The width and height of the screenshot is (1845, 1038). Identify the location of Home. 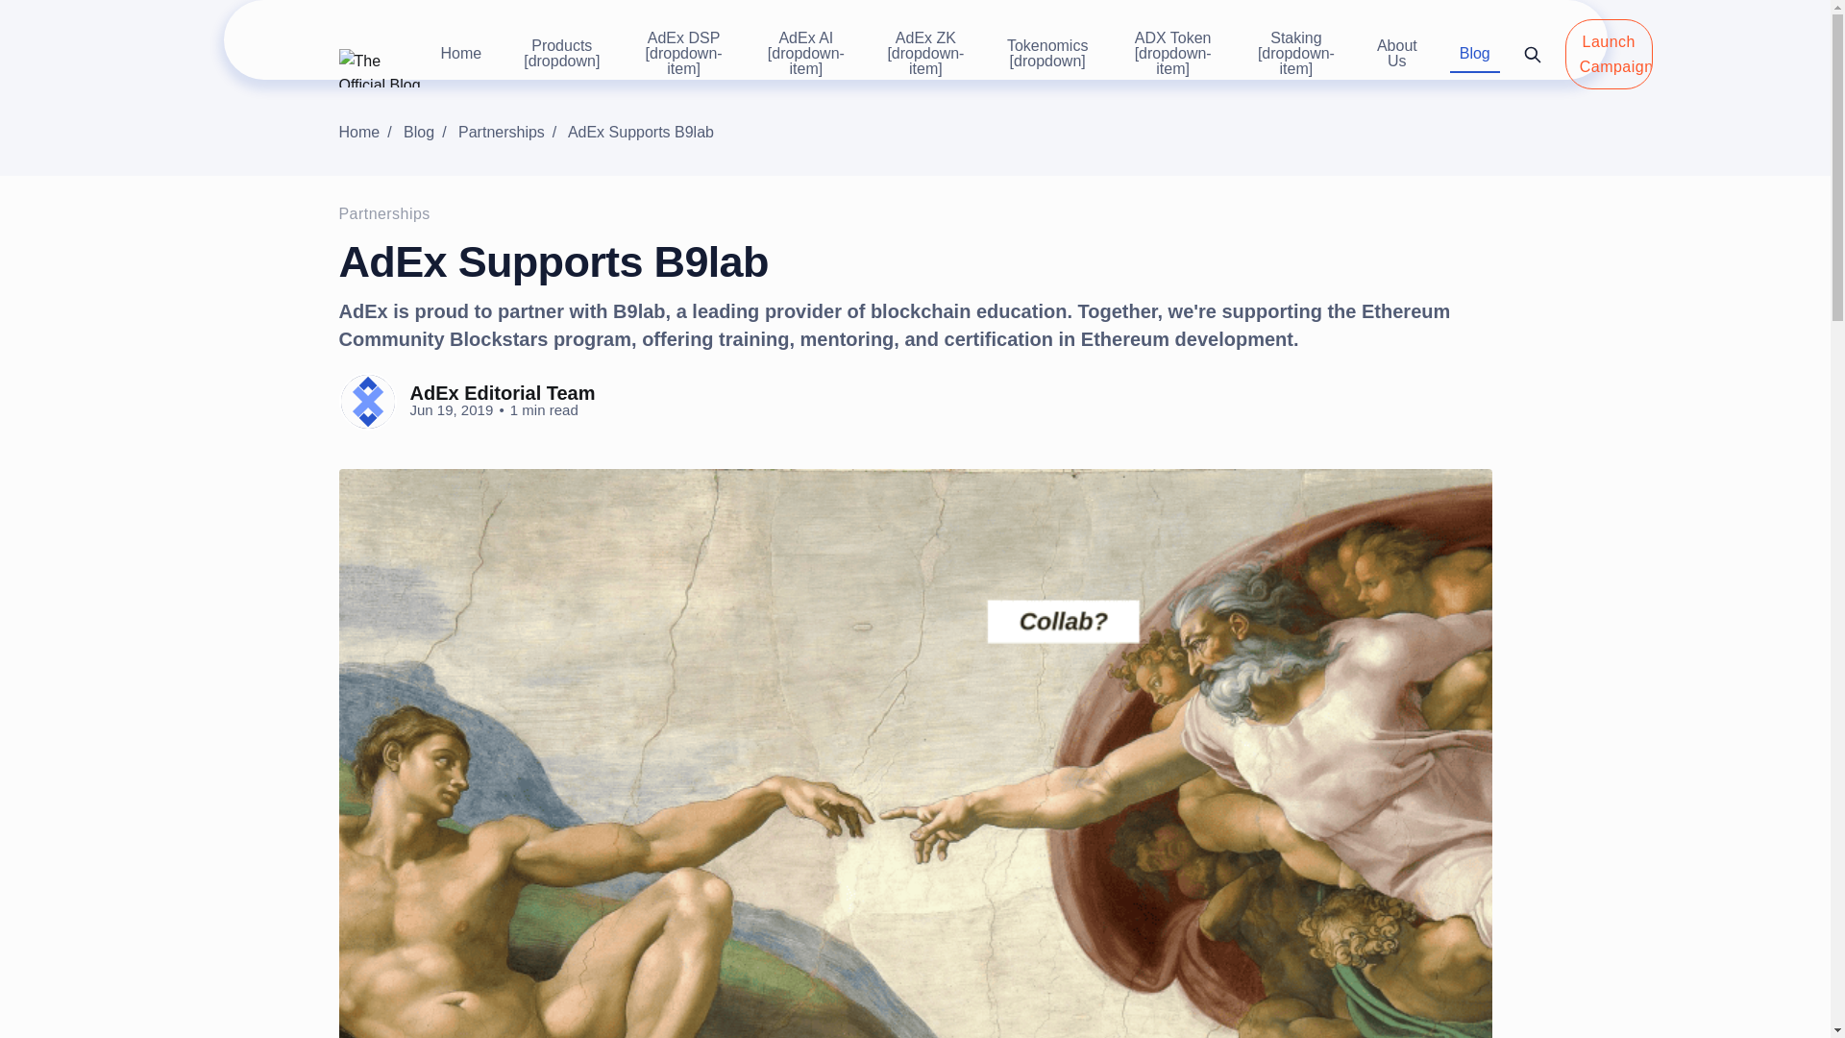
(459, 54).